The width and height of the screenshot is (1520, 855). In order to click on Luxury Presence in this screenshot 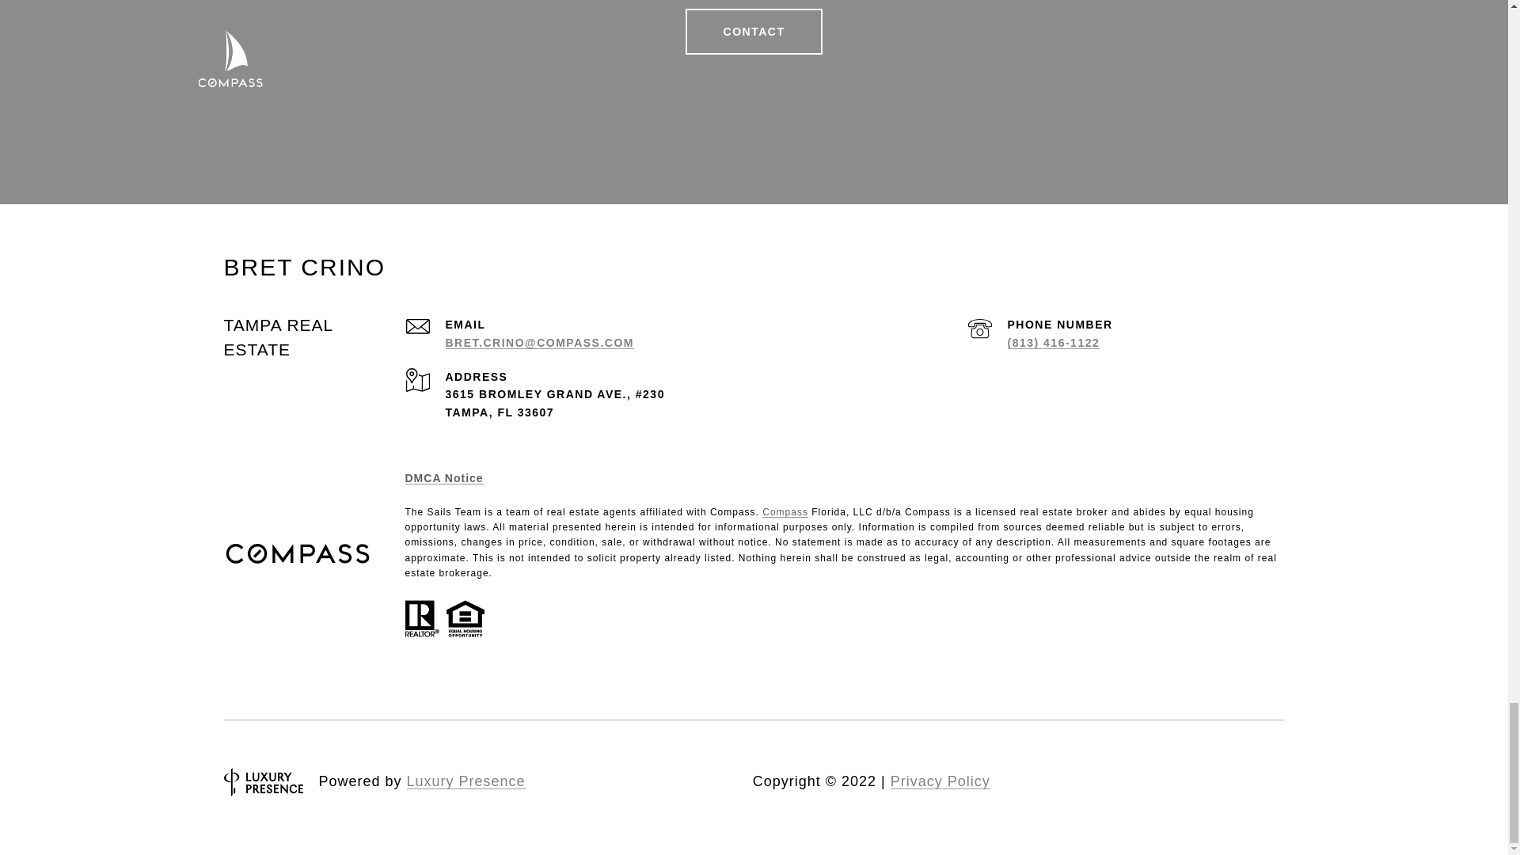, I will do `click(466, 781)`.